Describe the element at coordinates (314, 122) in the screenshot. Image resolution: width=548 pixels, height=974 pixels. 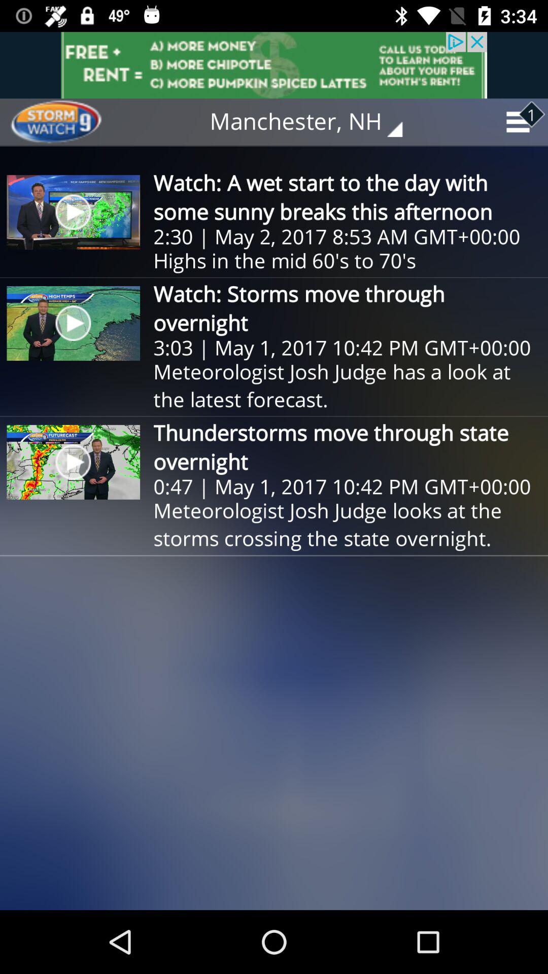
I see `scroll to the manchester, nh` at that location.